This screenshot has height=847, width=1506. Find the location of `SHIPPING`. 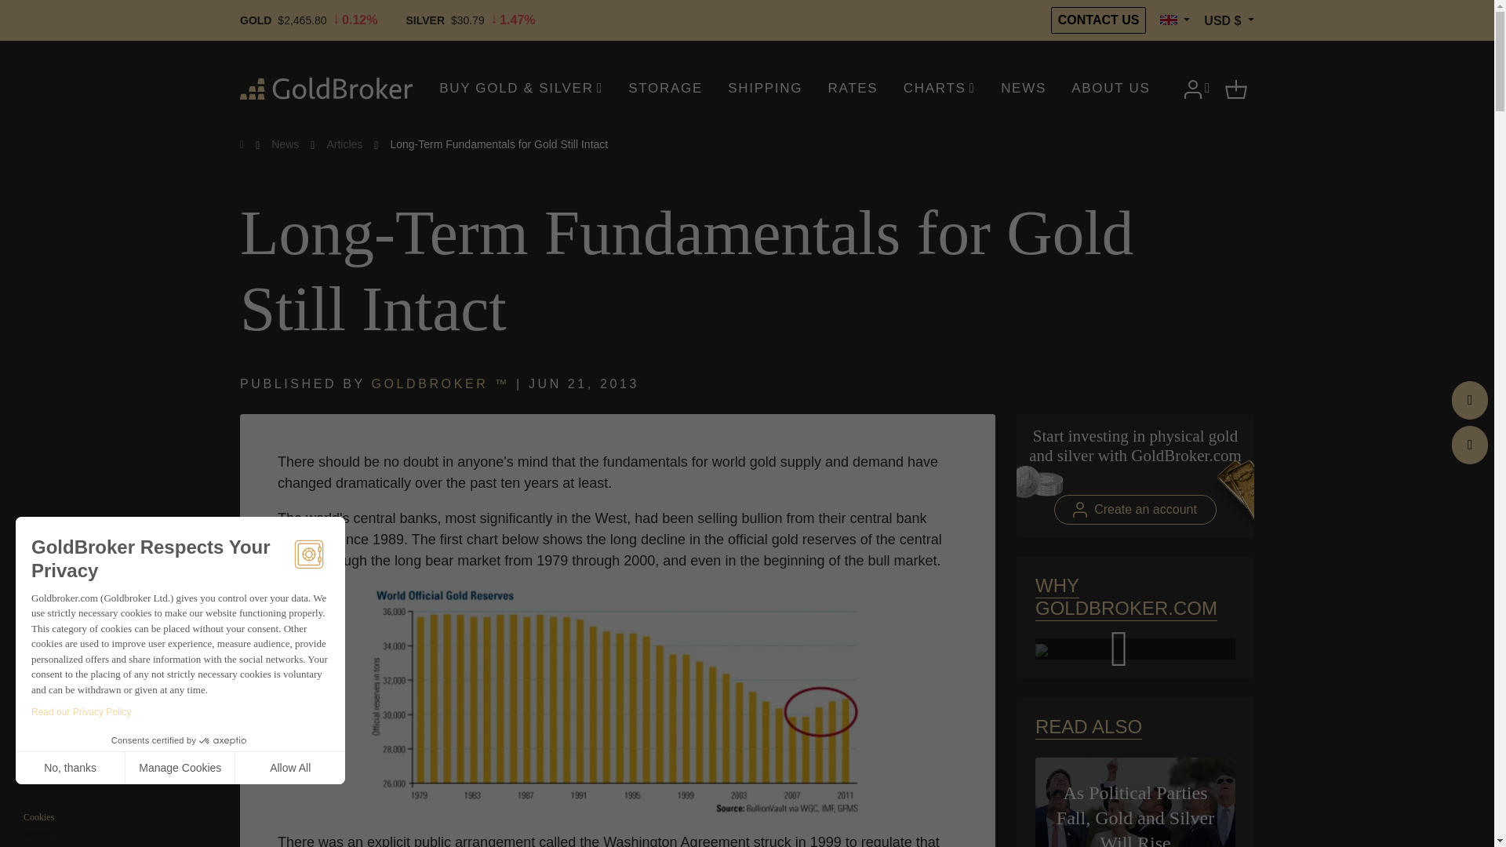

SHIPPING is located at coordinates (766, 88).